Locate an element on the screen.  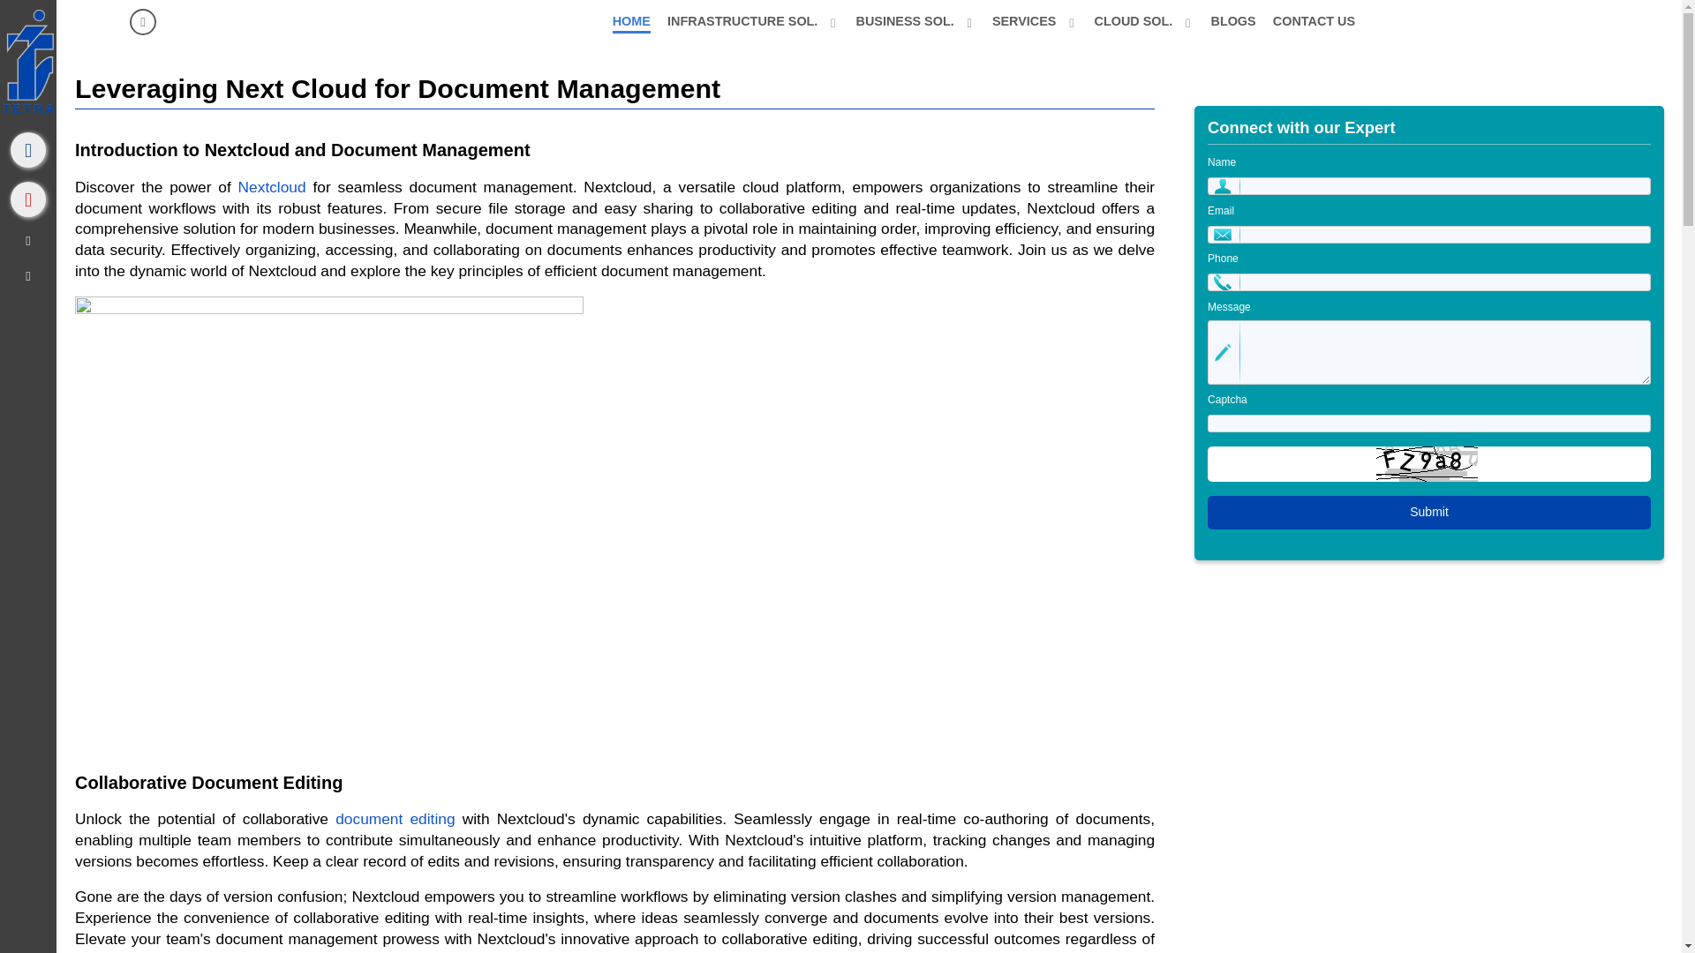
Submit is located at coordinates (1428, 512).